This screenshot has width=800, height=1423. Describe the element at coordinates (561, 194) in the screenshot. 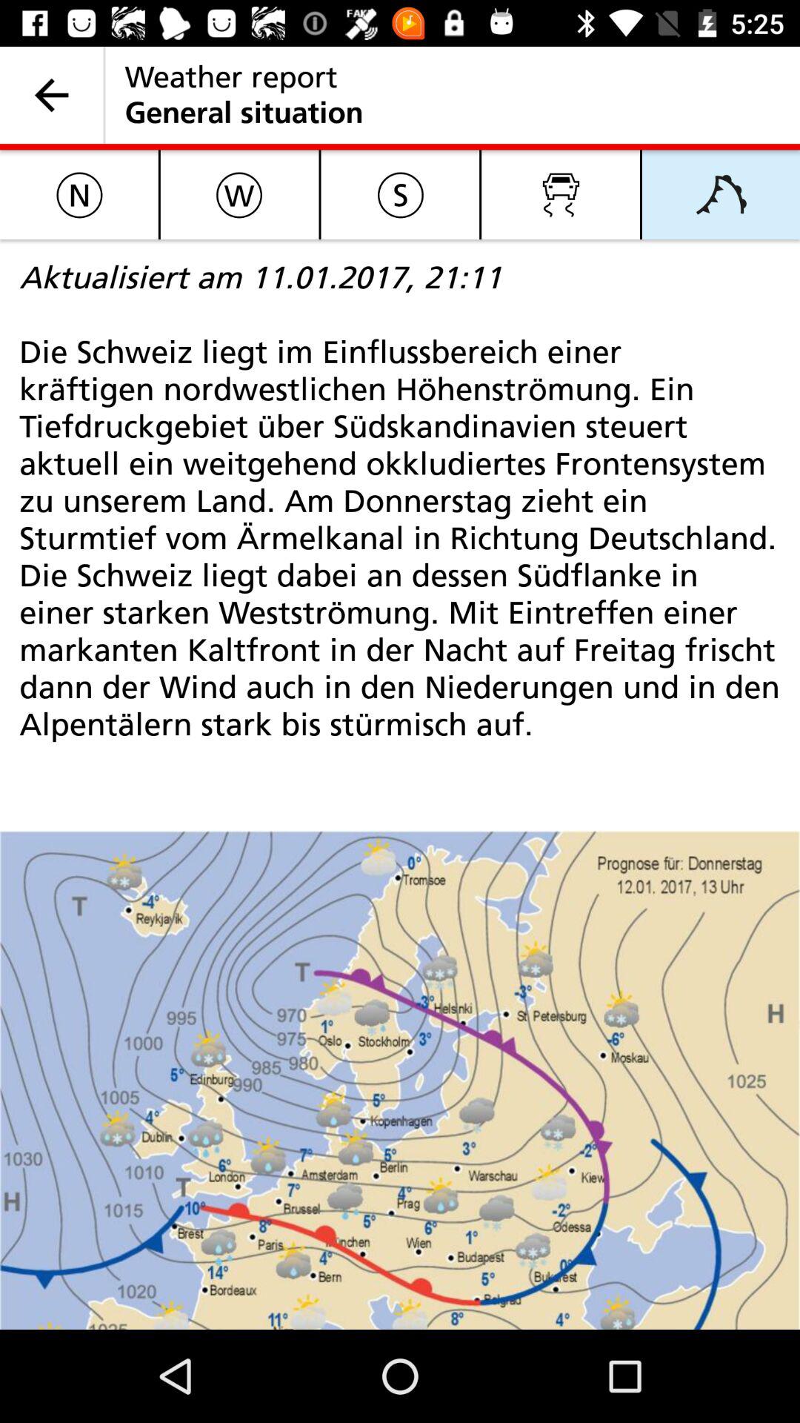

I see `press item above the aktualisiert am 11 item` at that location.